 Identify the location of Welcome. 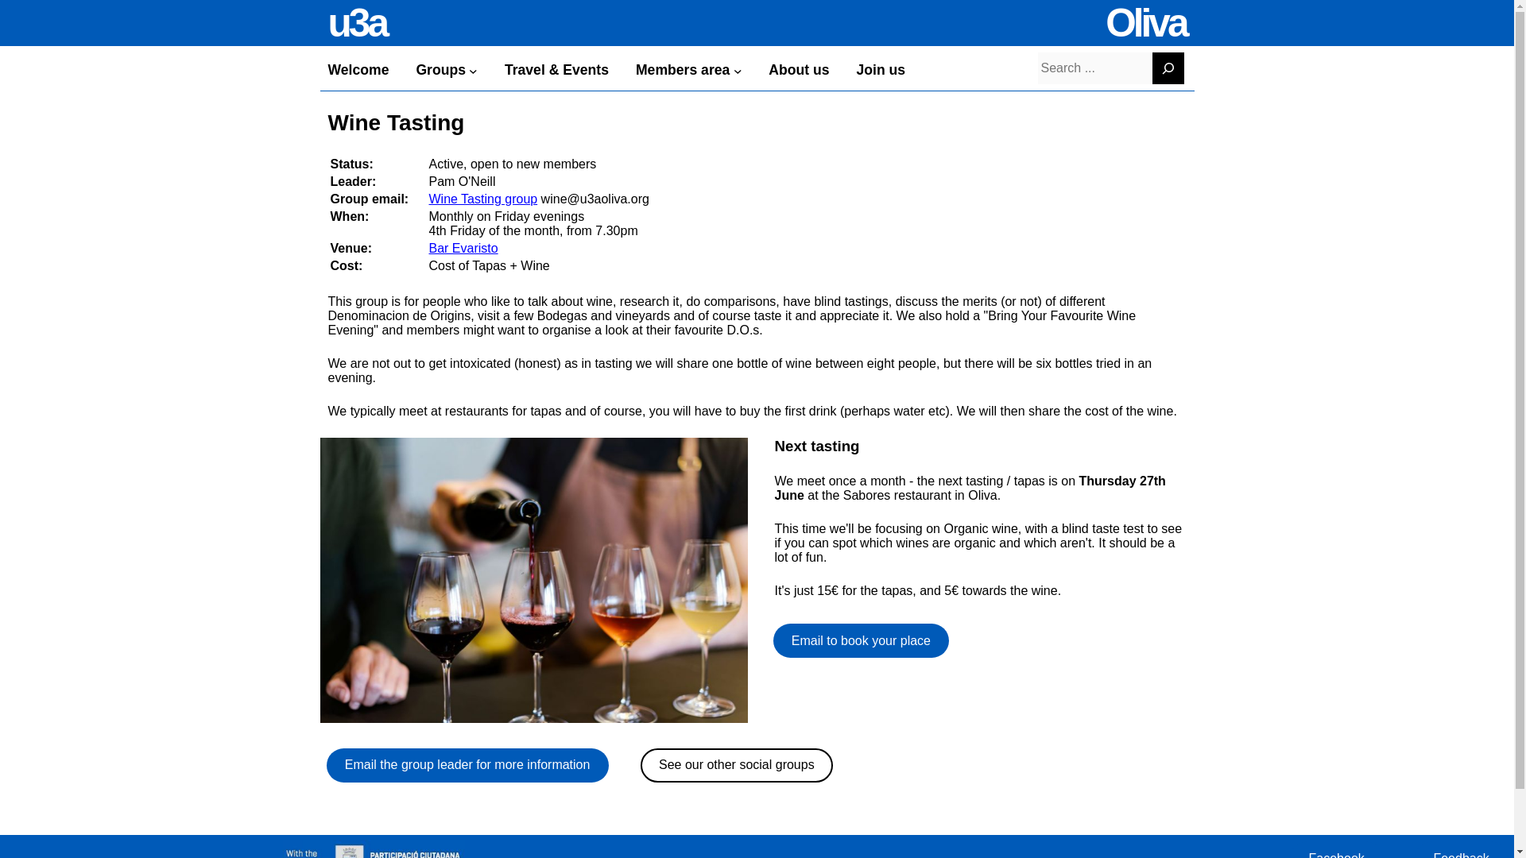
(358, 70).